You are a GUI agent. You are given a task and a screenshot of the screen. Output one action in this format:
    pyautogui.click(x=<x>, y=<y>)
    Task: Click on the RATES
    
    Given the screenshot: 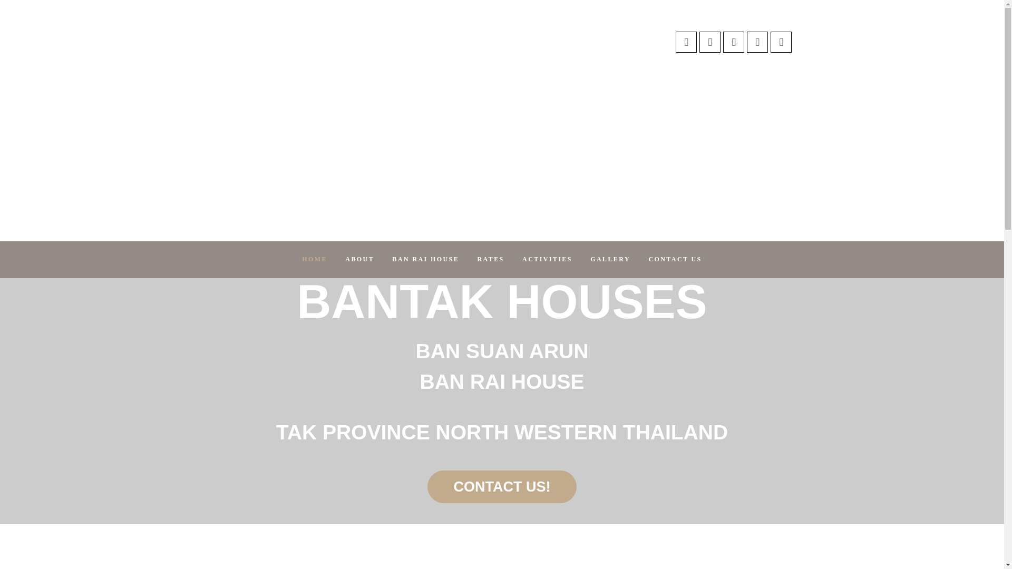 What is the action you would take?
    pyautogui.click(x=490, y=259)
    